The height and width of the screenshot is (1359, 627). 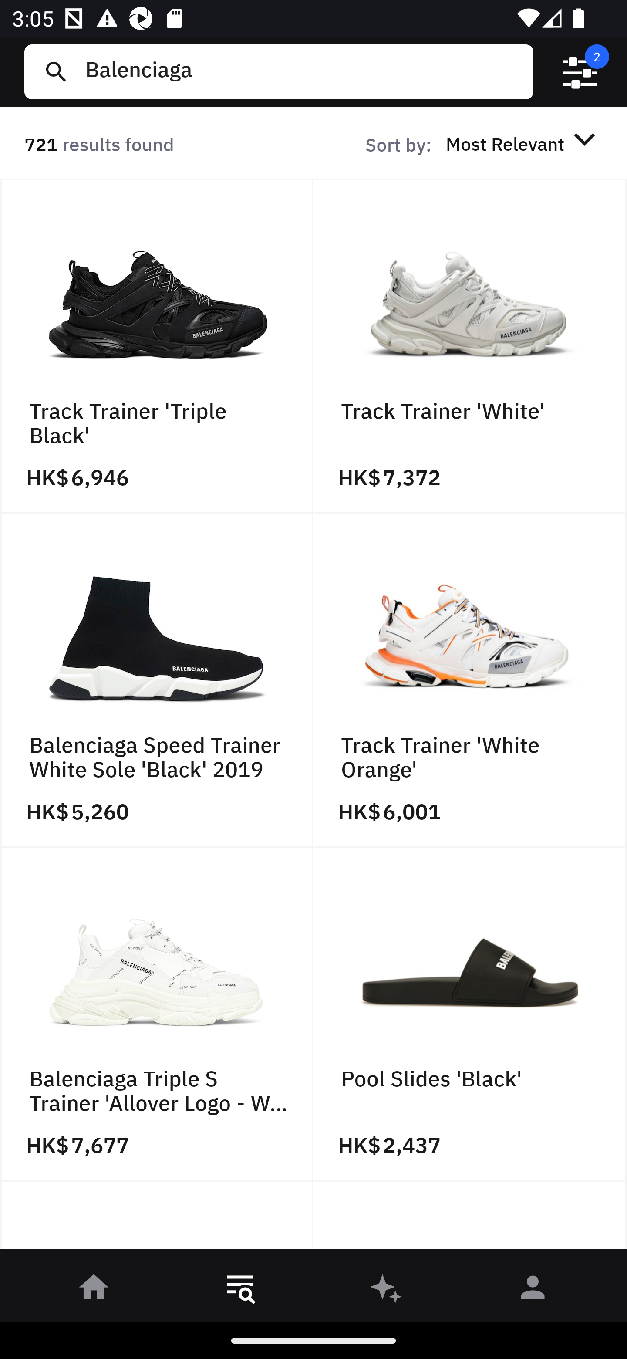 What do you see at coordinates (387, 1290) in the screenshot?
I see `󰫢` at bounding box center [387, 1290].